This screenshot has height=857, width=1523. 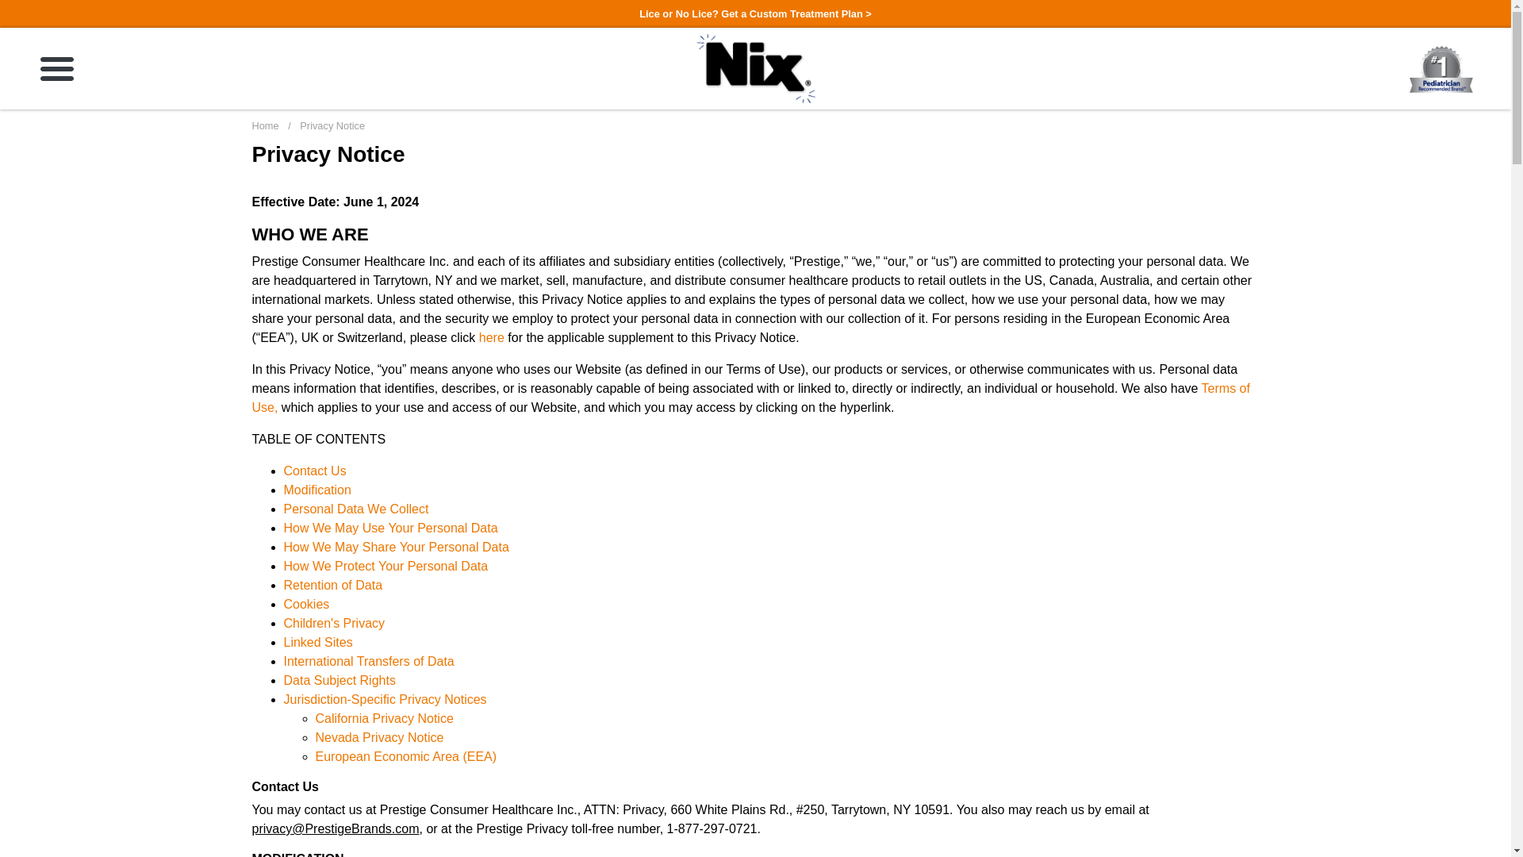 What do you see at coordinates (379, 738) in the screenshot?
I see `Nevada Privacy Notice` at bounding box center [379, 738].